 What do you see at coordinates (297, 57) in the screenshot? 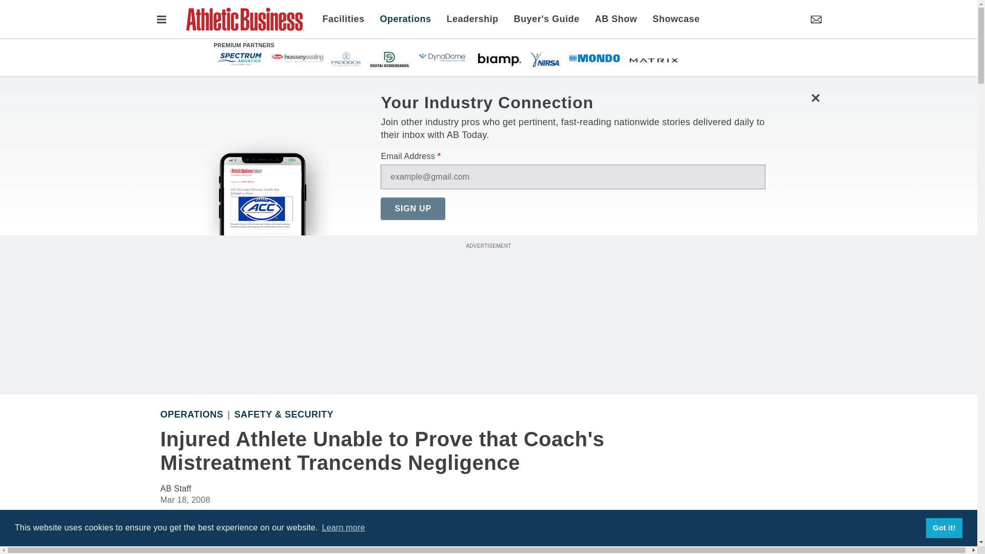
I see `Hussey Seating Company` at bounding box center [297, 57].